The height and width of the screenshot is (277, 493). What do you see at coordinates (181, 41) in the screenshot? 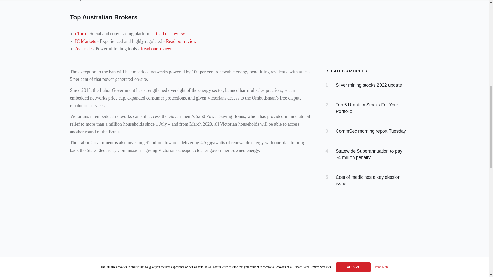
I see `Read our review` at bounding box center [181, 41].